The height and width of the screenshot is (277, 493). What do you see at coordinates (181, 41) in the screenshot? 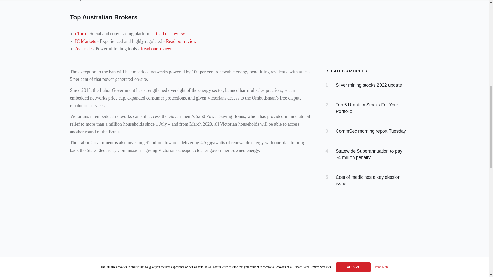
I see `Read our review` at bounding box center [181, 41].